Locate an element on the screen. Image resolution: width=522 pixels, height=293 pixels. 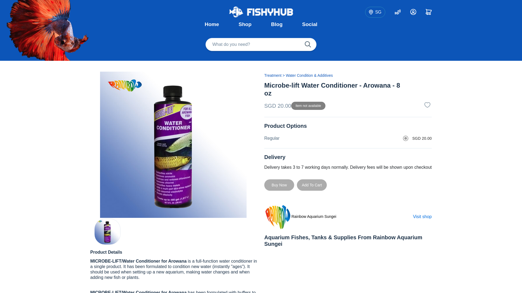
Treatment is located at coordinates (272, 75).